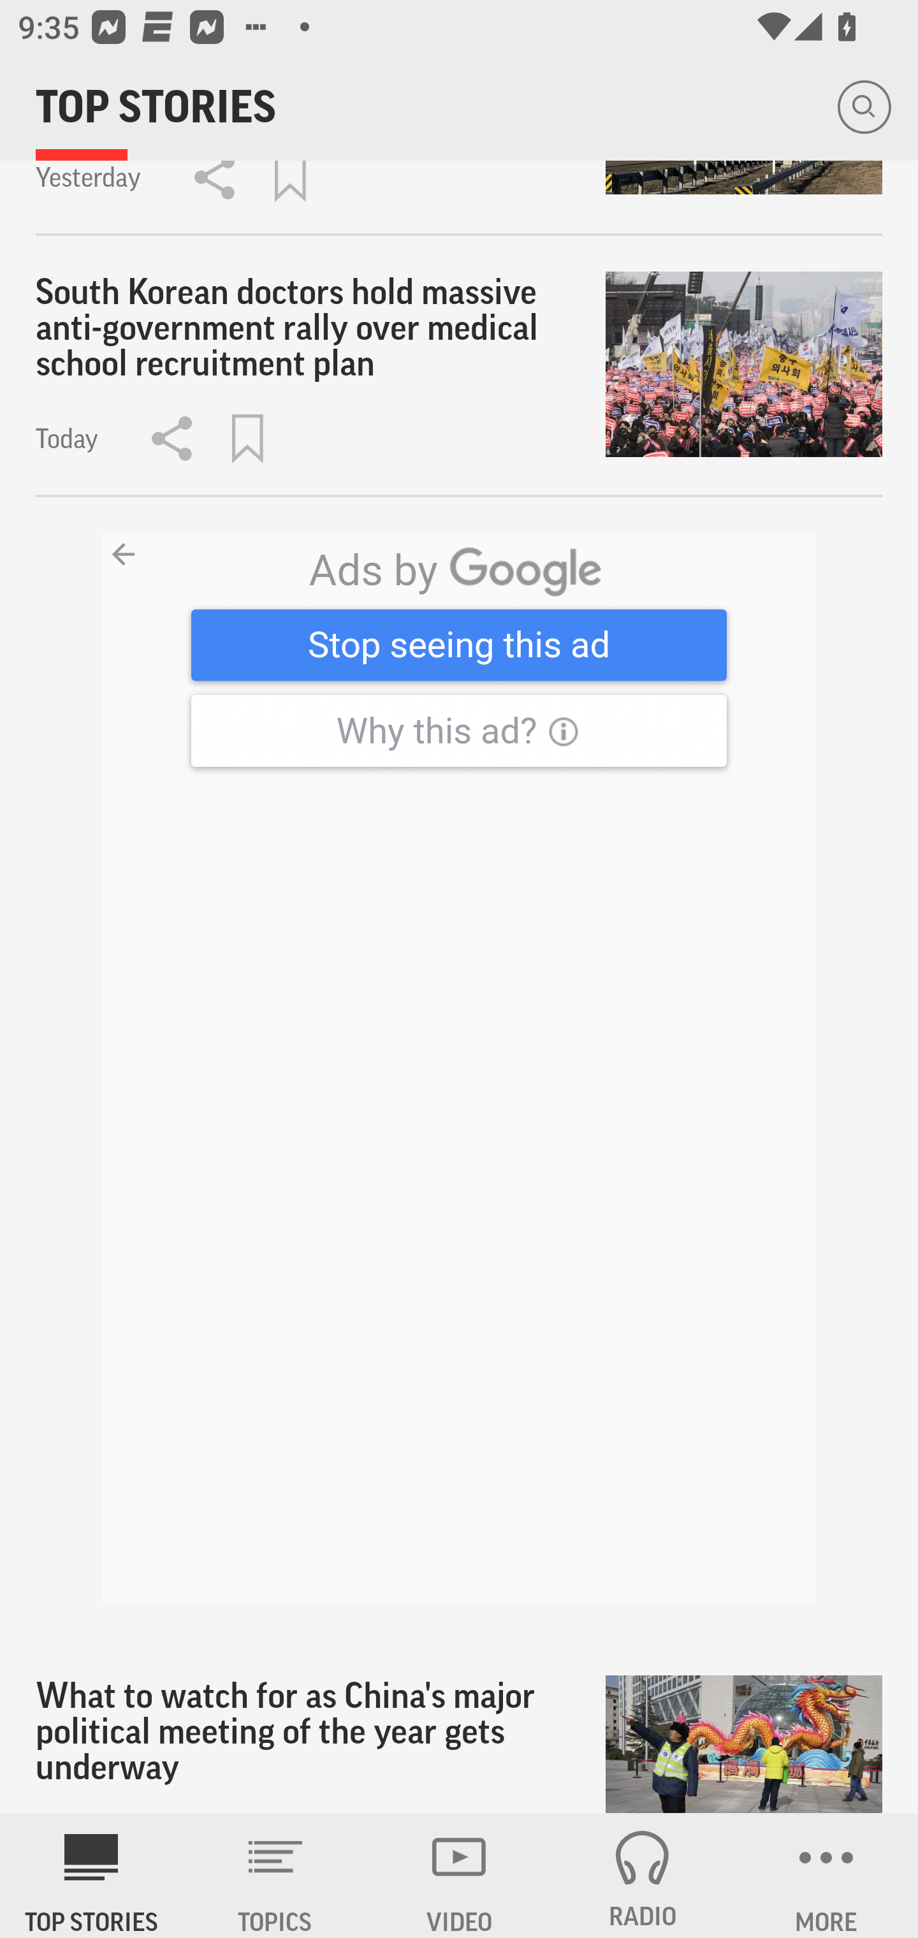 The width and height of the screenshot is (918, 1938). What do you see at coordinates (92, 1876) in the screenshot?
I see `AP News TOP STORIES` at bounding box center [92, 1876].